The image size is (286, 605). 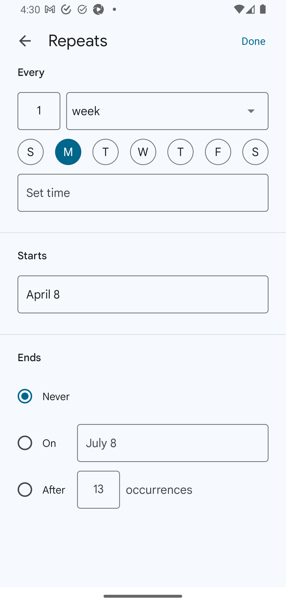 I want to click on Never Recurrence never ends, so click(x=44, y=396).